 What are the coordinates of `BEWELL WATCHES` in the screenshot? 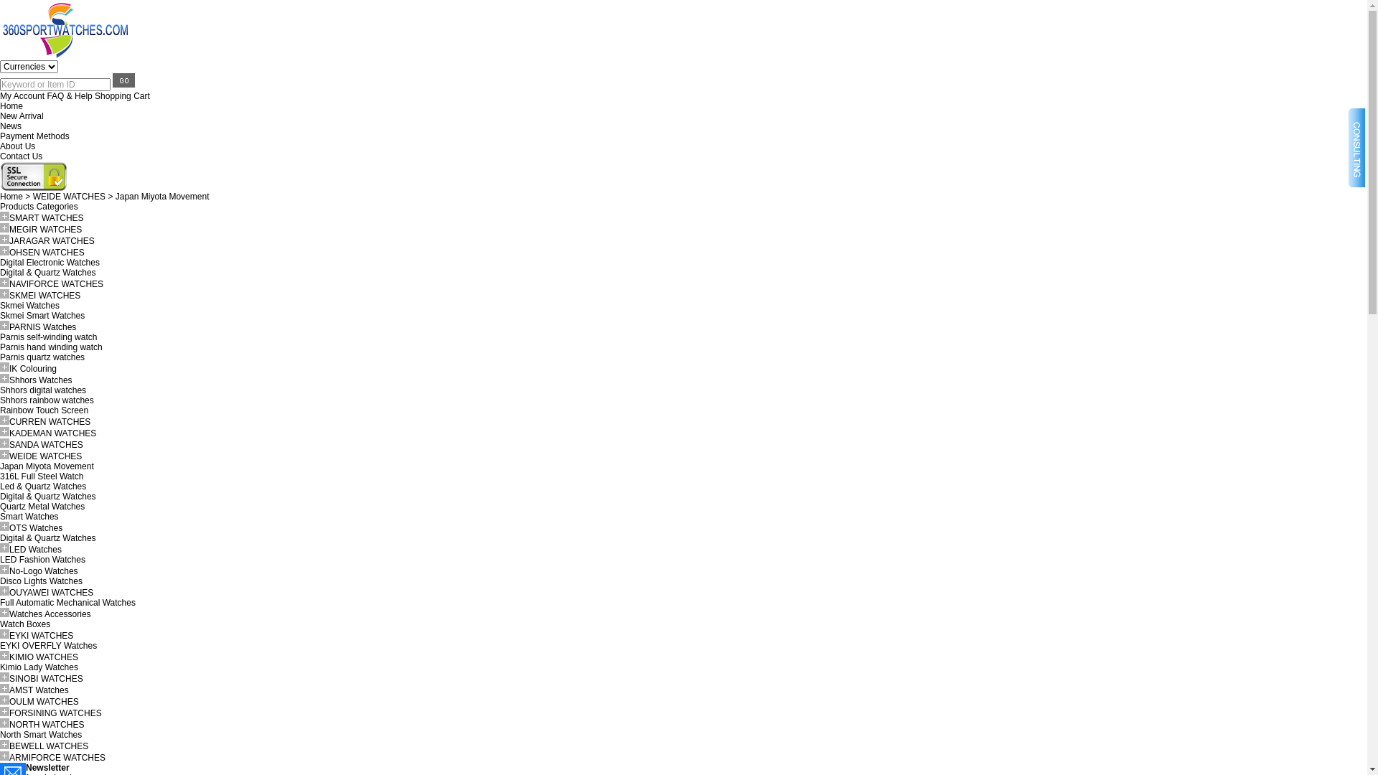 It's located at (49, 746).